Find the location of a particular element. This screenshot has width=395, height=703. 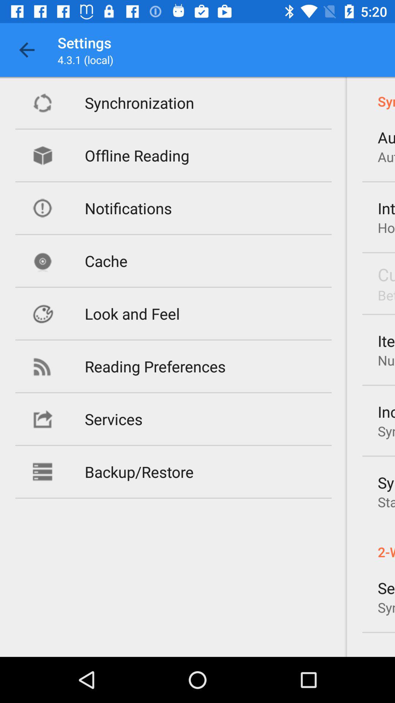

launch item below the 2 way sync is located at coordinates (386, 588).